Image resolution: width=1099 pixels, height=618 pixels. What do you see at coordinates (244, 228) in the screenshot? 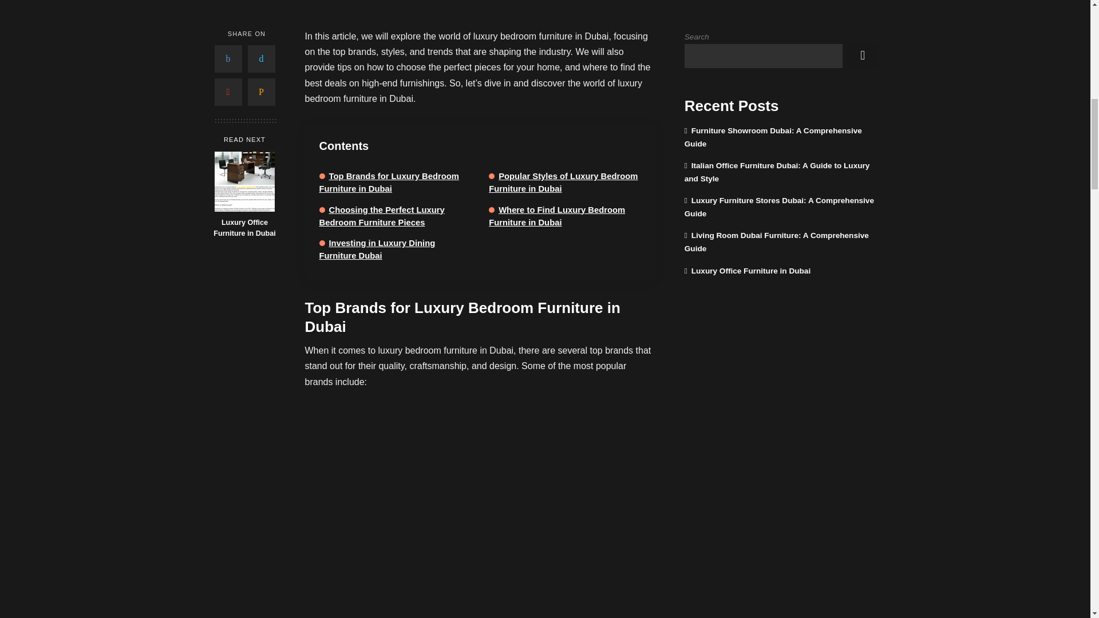
I see `Luxury Office Furniture in Dubai` at bounding box center [244, 228].